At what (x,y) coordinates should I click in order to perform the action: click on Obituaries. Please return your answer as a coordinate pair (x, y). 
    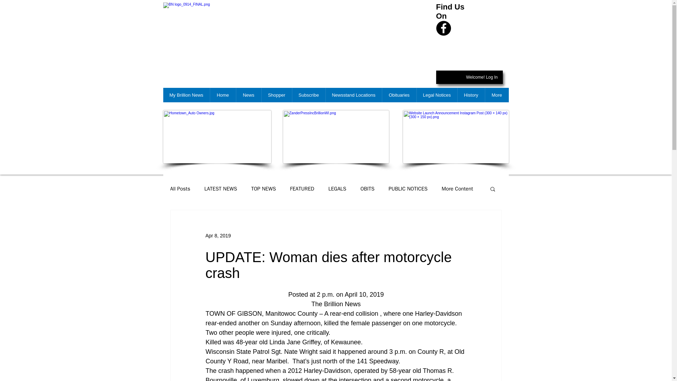
    Looking at the image, I should click on (399, 95).